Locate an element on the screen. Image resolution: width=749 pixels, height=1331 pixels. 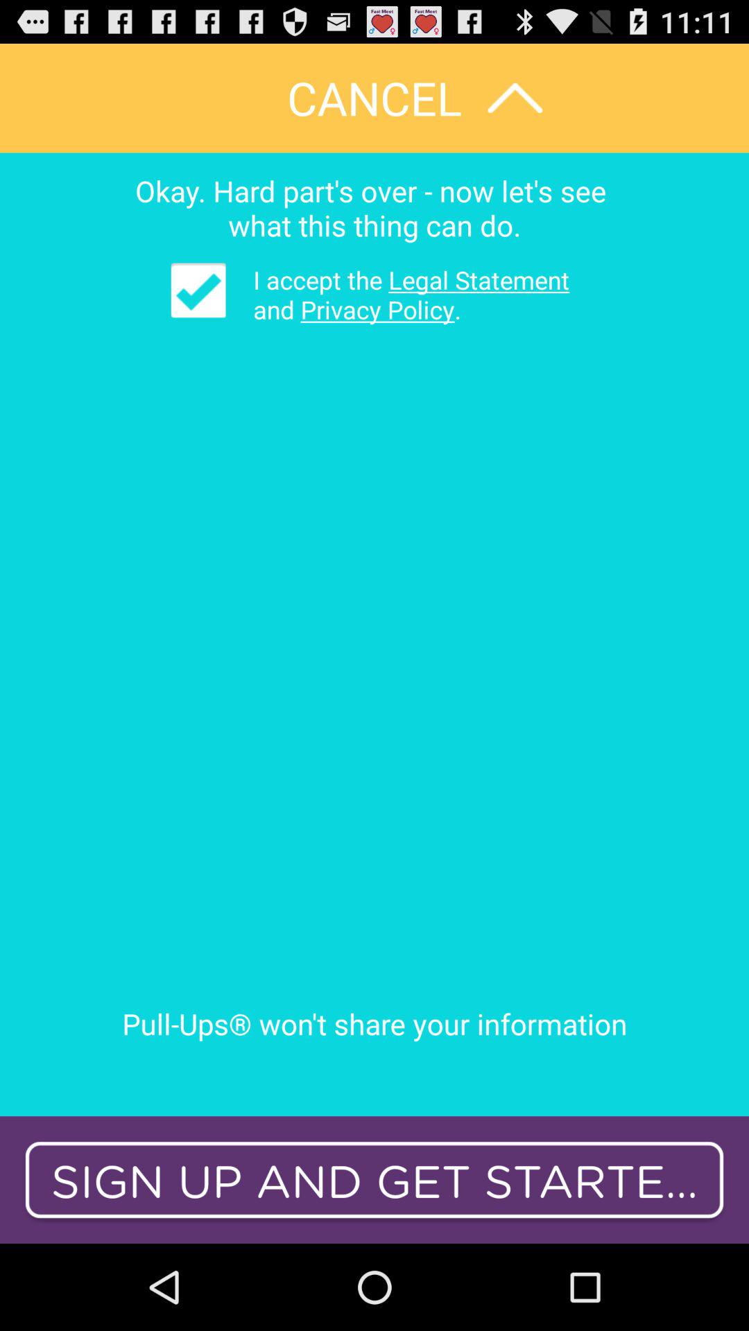
turn on item at the top left corner is located at coordinates (198, 290).